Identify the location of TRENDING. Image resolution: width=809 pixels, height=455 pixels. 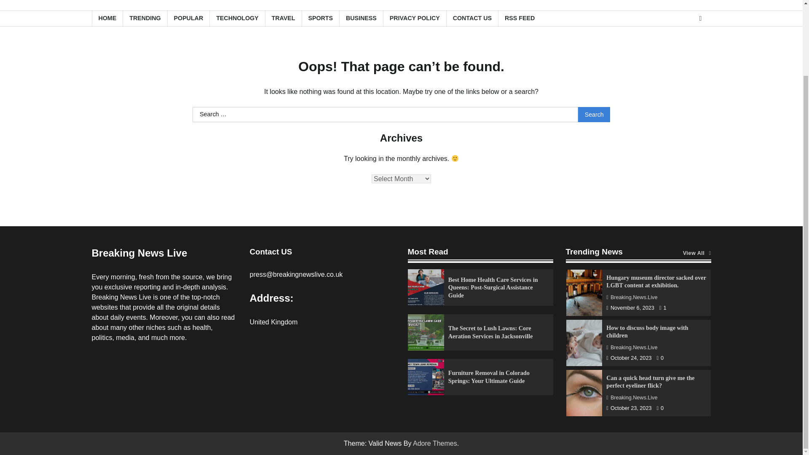
(145, 18).